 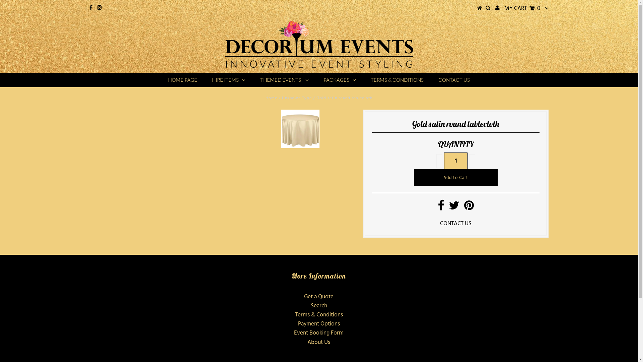 What do you see at coordinates (229, 80) in the screenshot?
I see `HIRE ITEMS` at bounding box center [229, 80].